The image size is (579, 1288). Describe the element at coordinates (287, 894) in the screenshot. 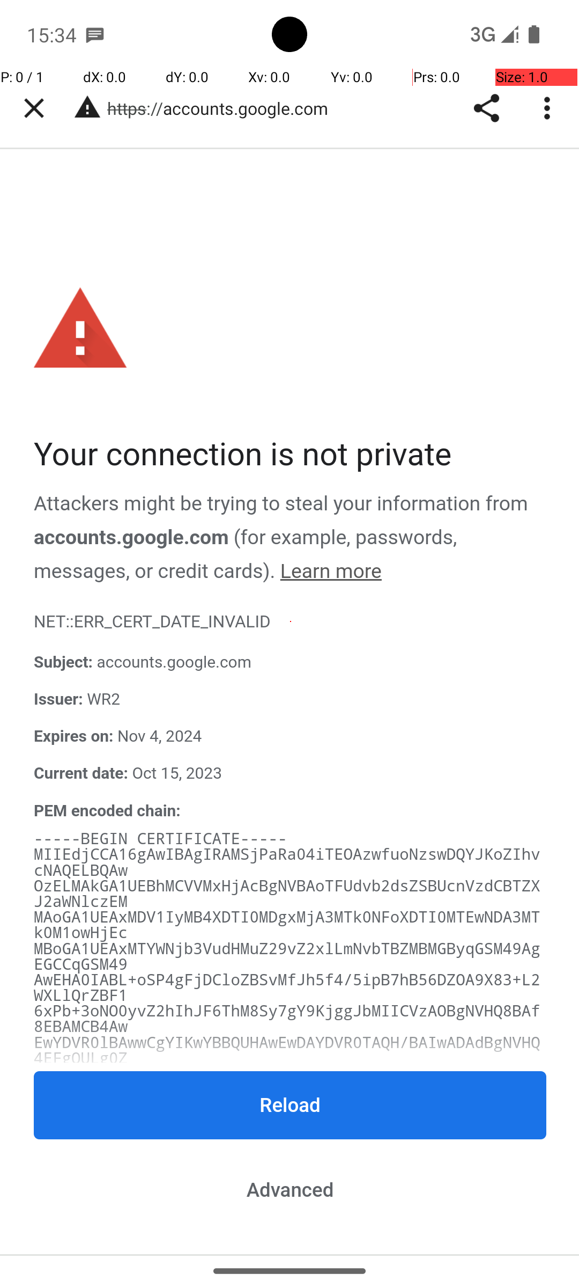

I see `OzELMAkGA1UEBhMCVVMxHjAcBgNVBAoTFUdvb2dsZSBUcnVzdCBTZXJ2aWNlczEM` at that location.